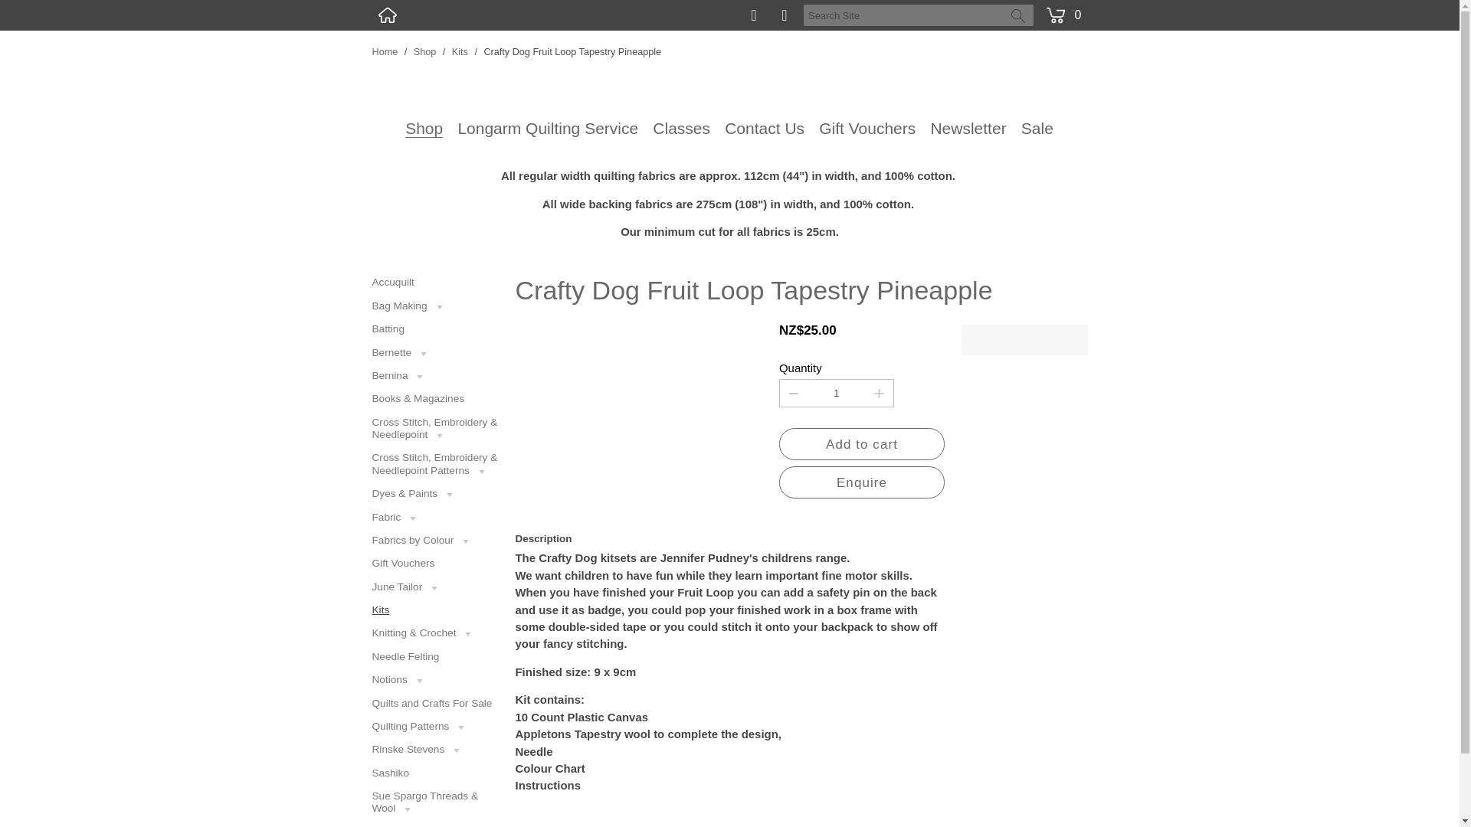  What do you see at coordinates (435, 518) in the screenshot?
I see `Fabric     ` at bounding box center [435, 518].